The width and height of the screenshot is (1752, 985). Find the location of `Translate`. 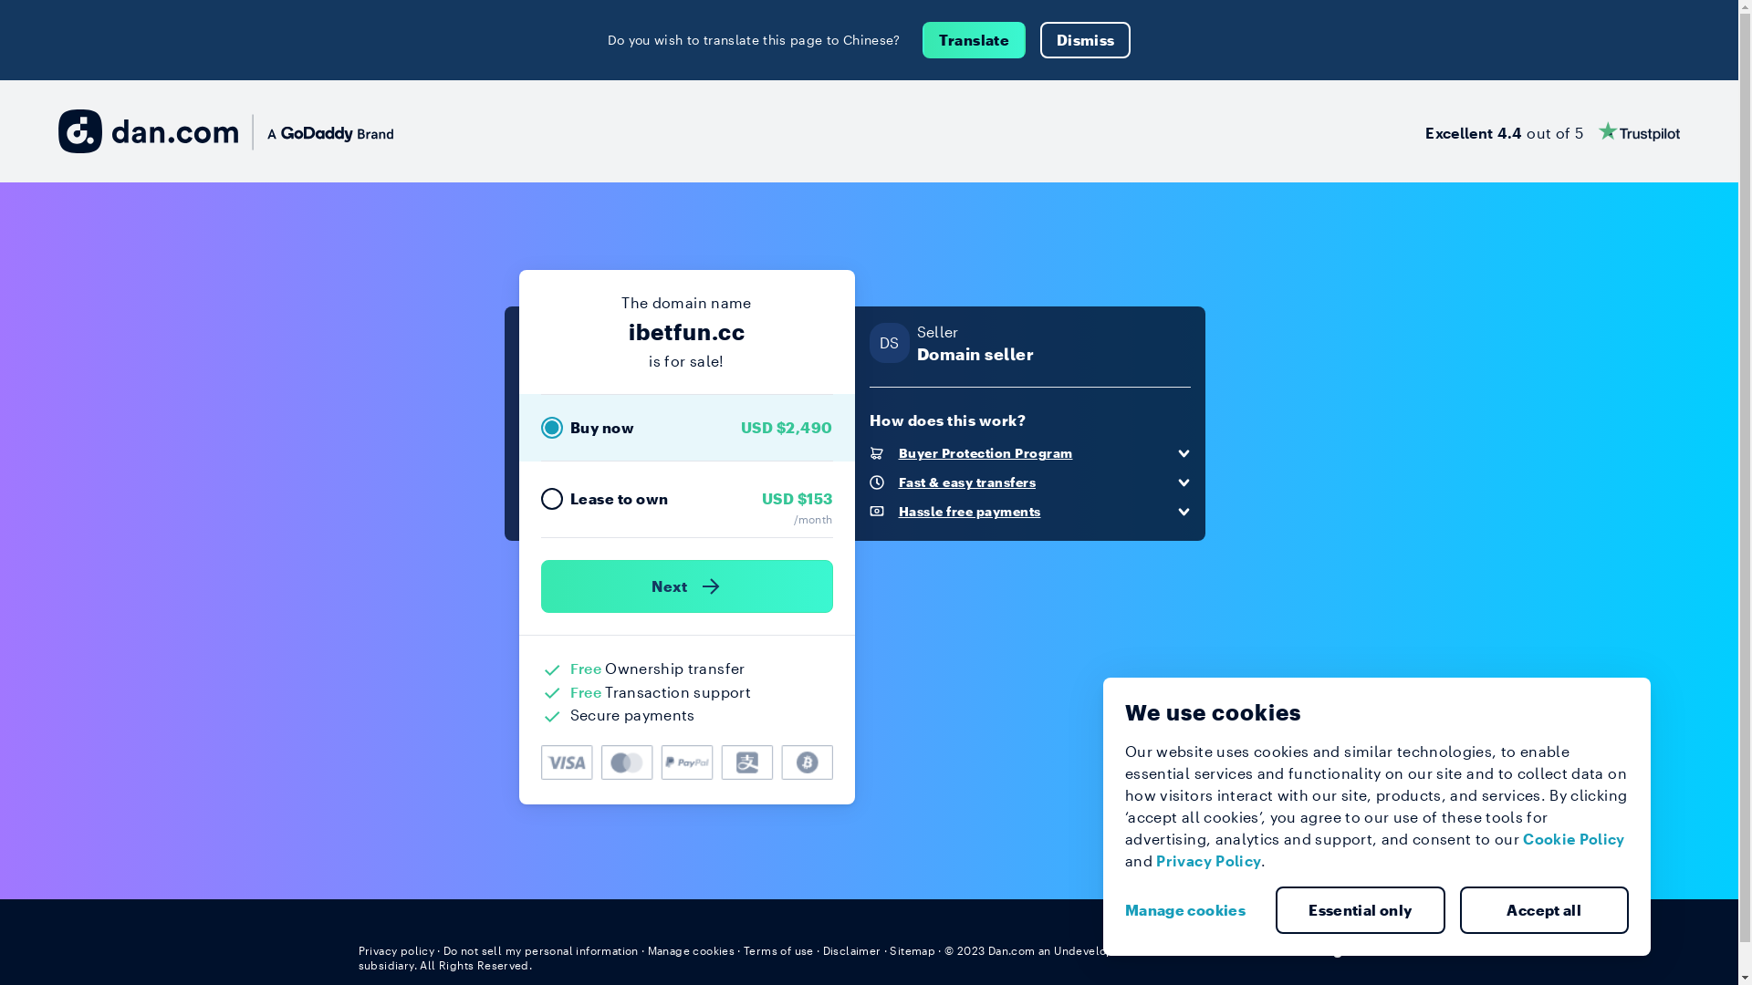

Translate is located at coordinates (975, 40).